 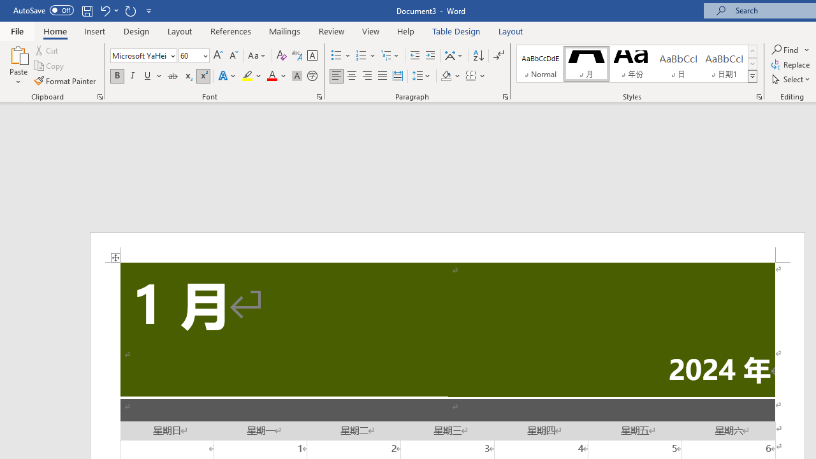 What do you see at coordinates (252, 76) in the screenshot?
I see `Text Highlight Color` at bounding box center [252, 76].